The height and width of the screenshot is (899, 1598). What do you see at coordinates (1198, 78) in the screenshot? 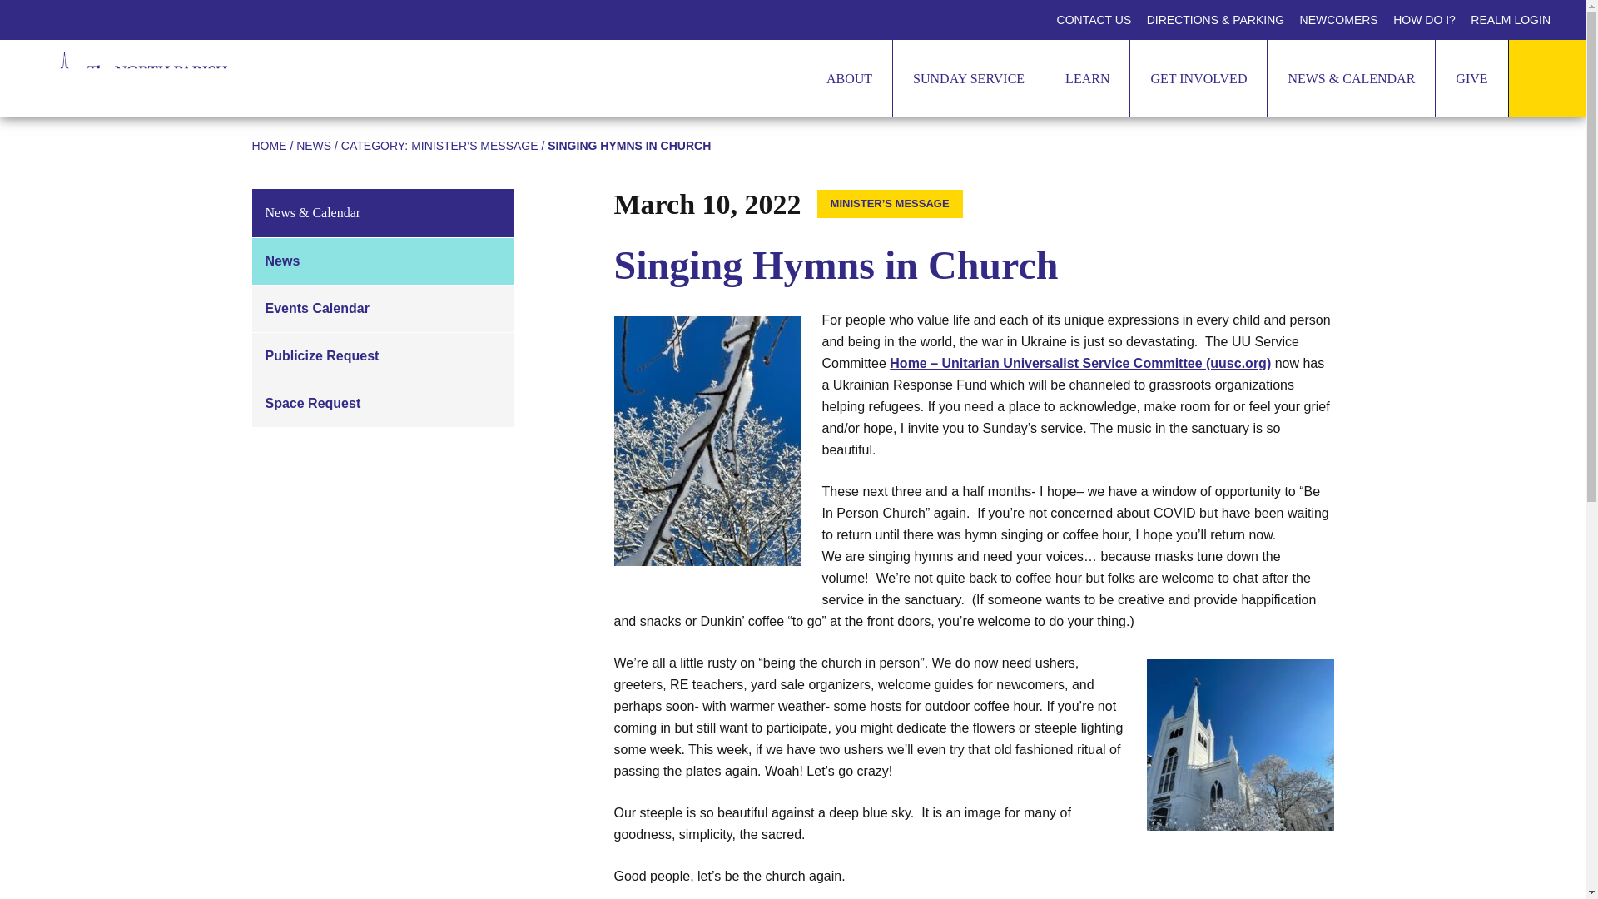
I see `GET INVOLVED` at bounding box center [1198, 78].